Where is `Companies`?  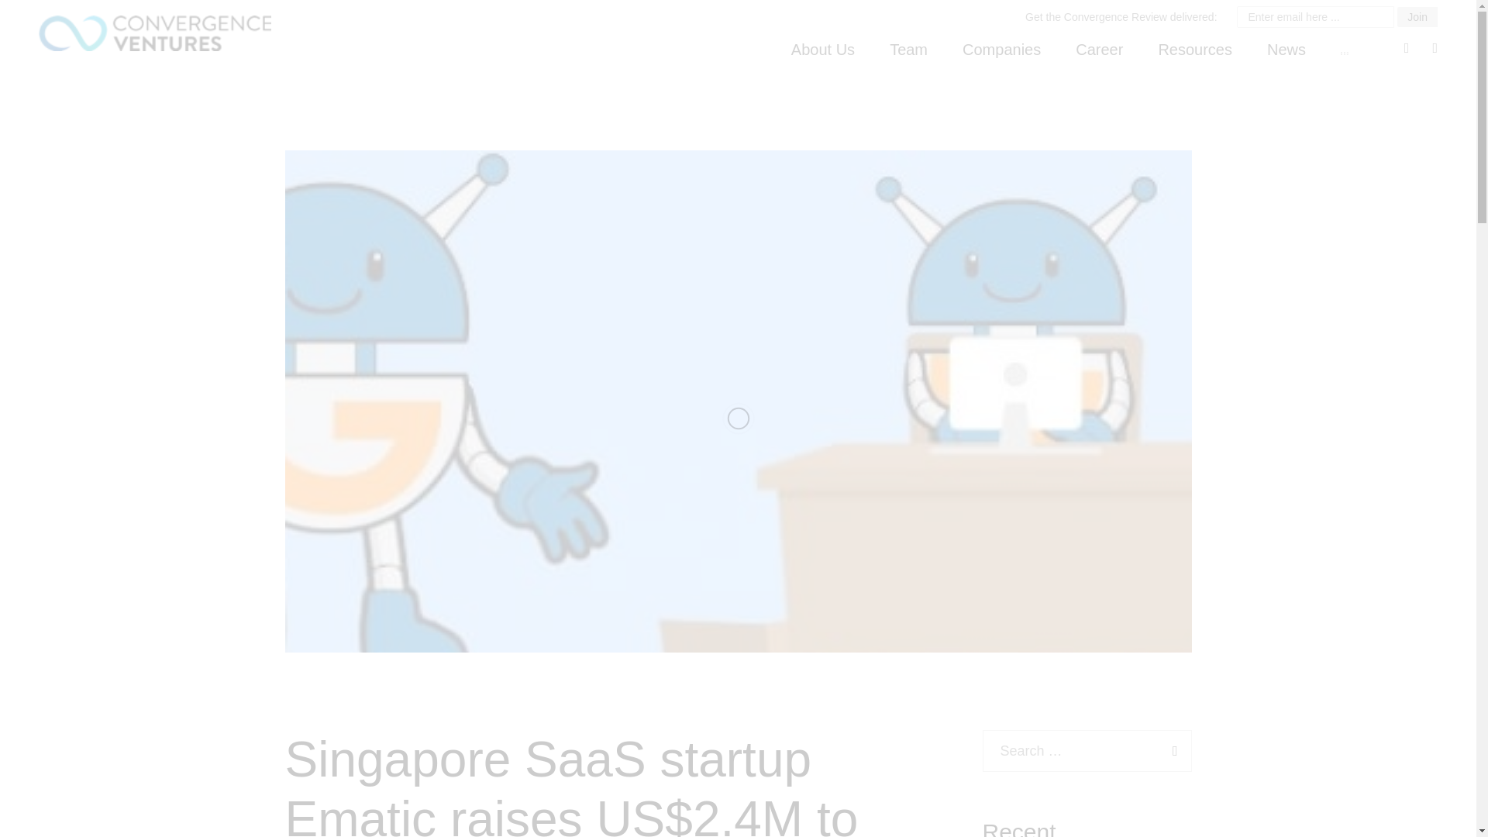
Companies is located at coordinates (1001, 50).